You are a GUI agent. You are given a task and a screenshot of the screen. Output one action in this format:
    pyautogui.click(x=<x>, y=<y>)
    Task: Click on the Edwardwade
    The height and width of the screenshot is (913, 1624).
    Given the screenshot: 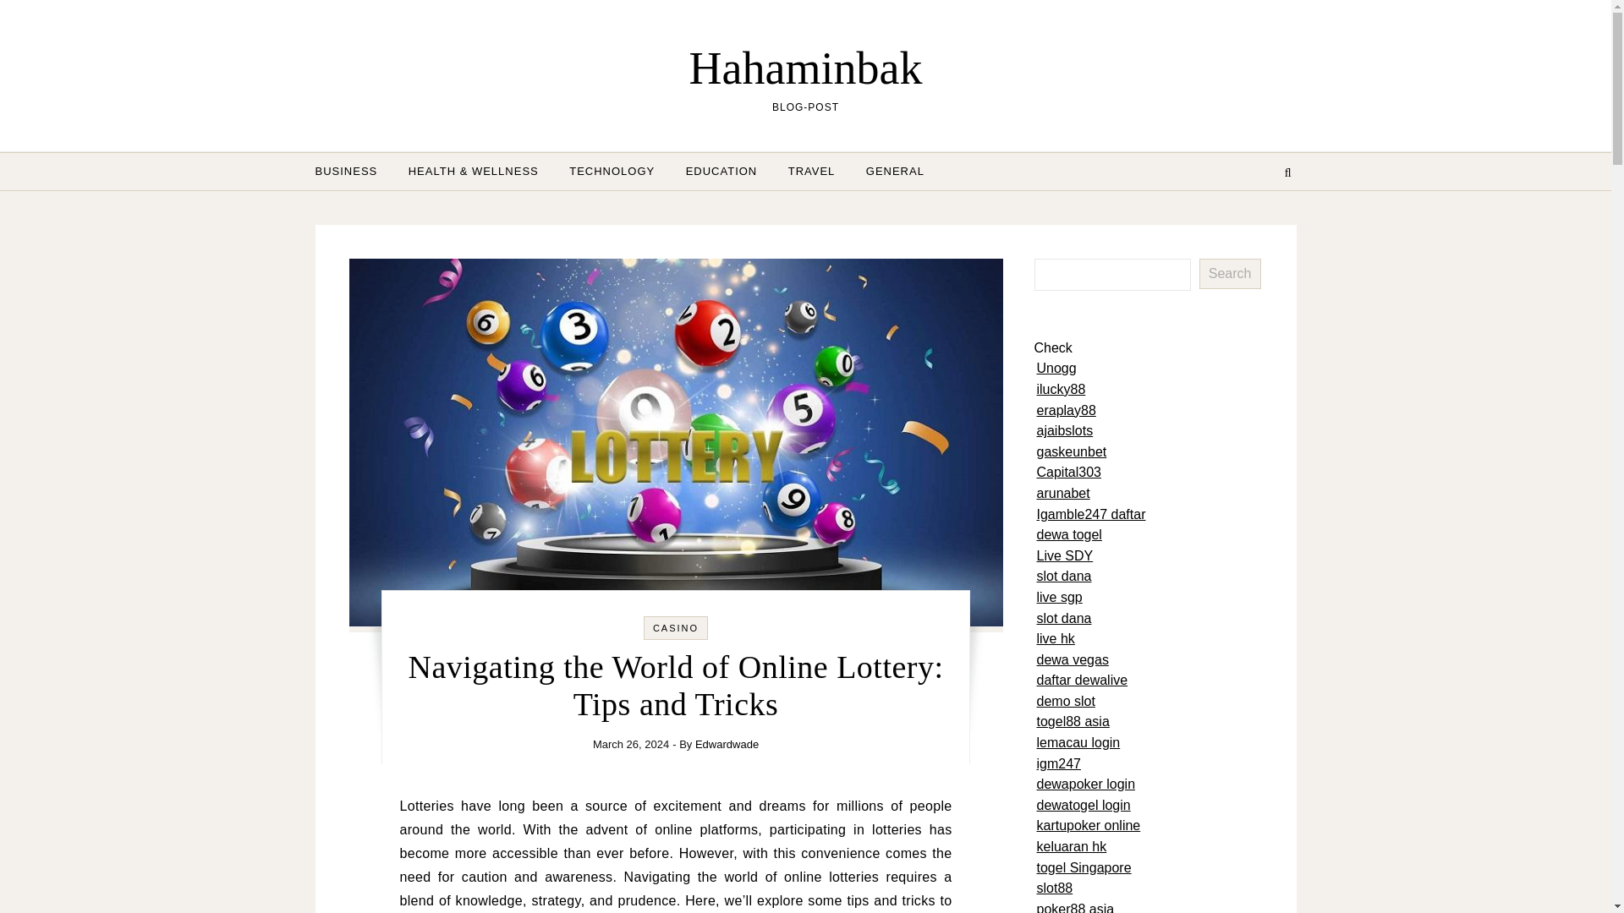 What is the action you would take?
    pyautogui.click(x=726, y=744)
    